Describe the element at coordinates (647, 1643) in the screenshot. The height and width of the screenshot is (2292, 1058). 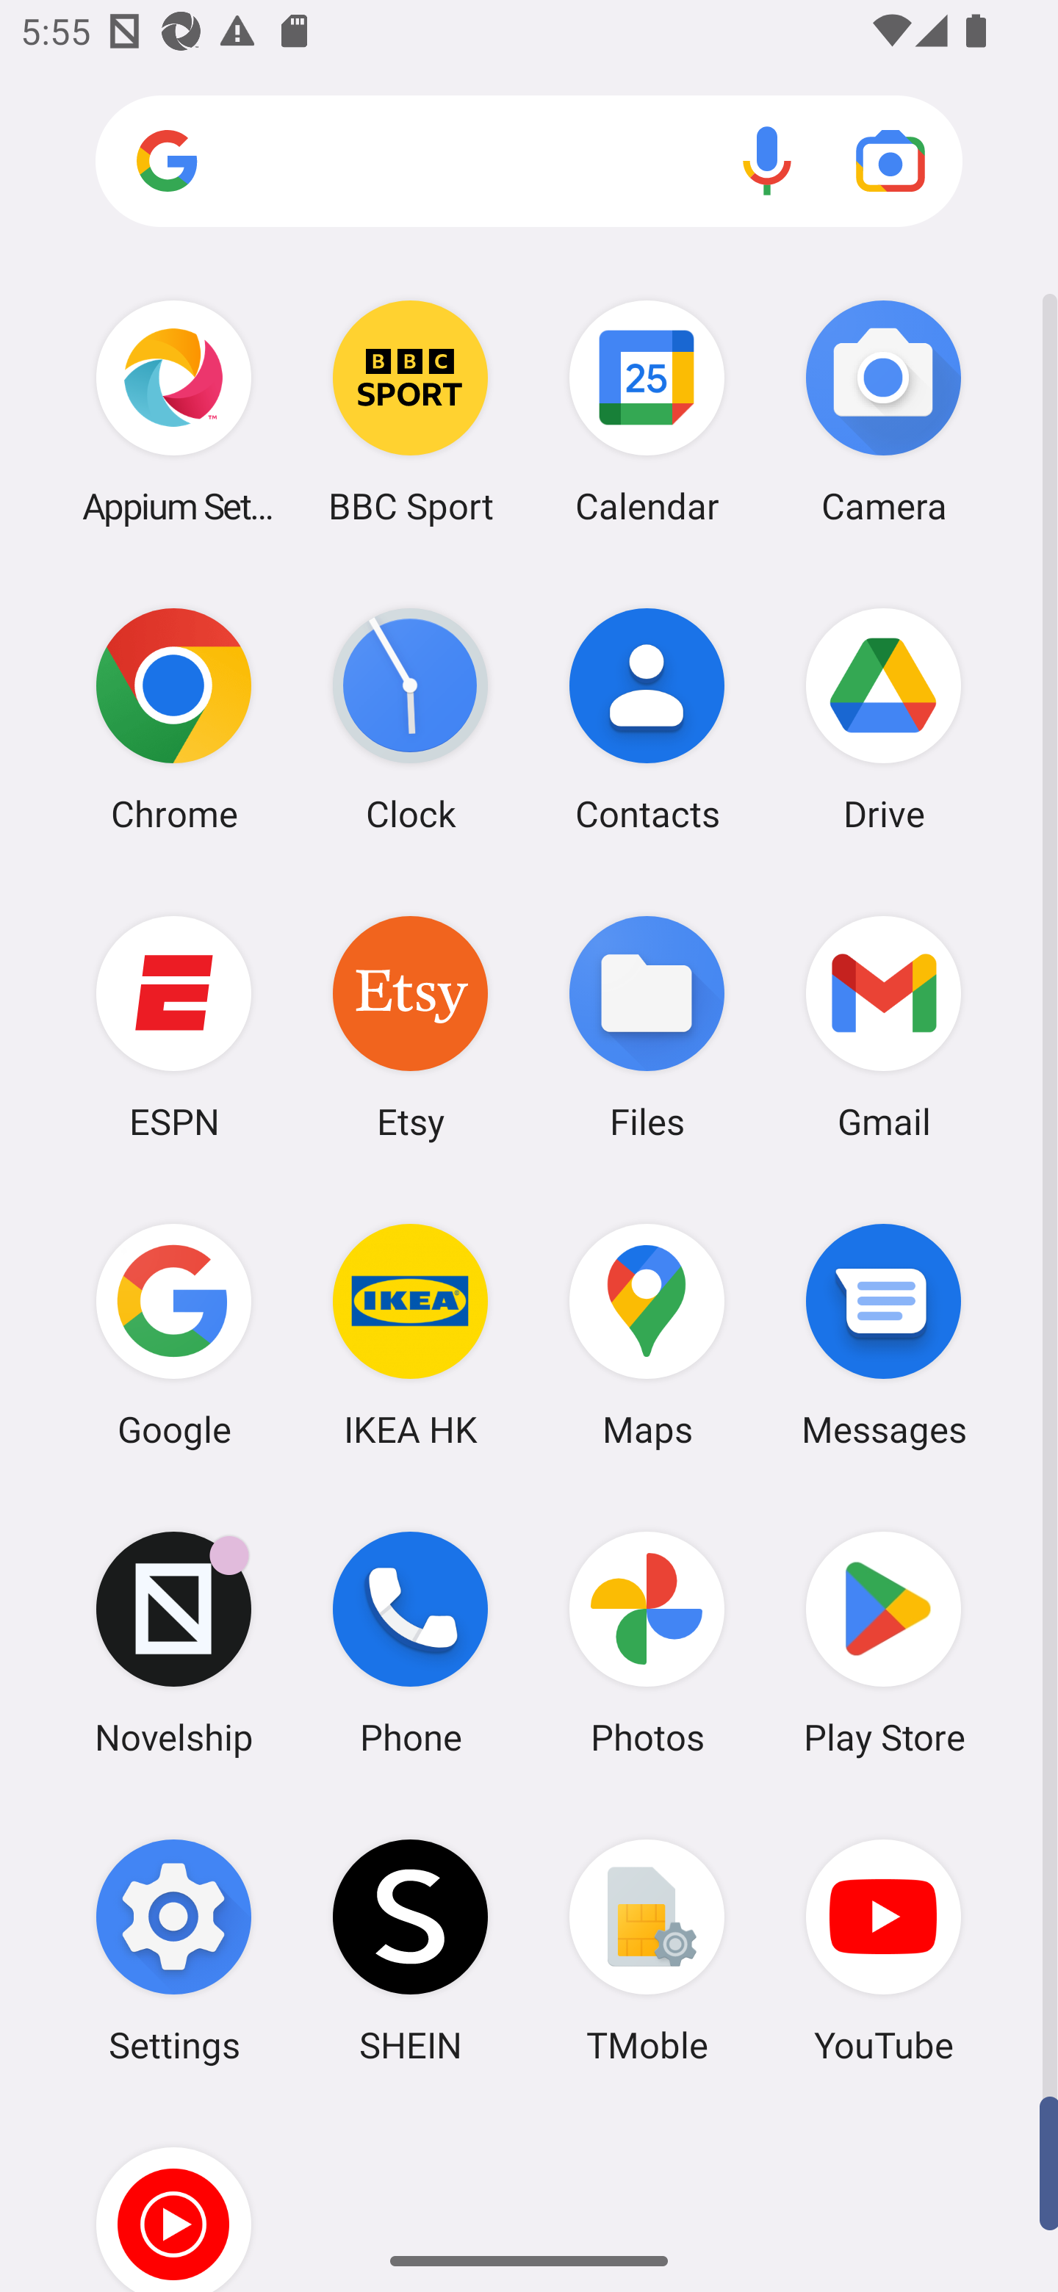
I see `Photos` at that location.